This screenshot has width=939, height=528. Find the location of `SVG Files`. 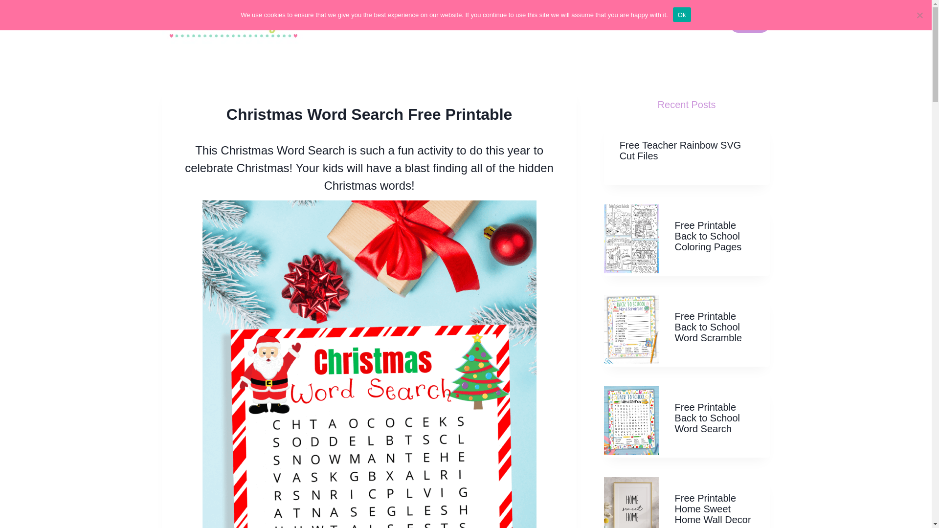

SVG Files is located at coordinates (555, 23).